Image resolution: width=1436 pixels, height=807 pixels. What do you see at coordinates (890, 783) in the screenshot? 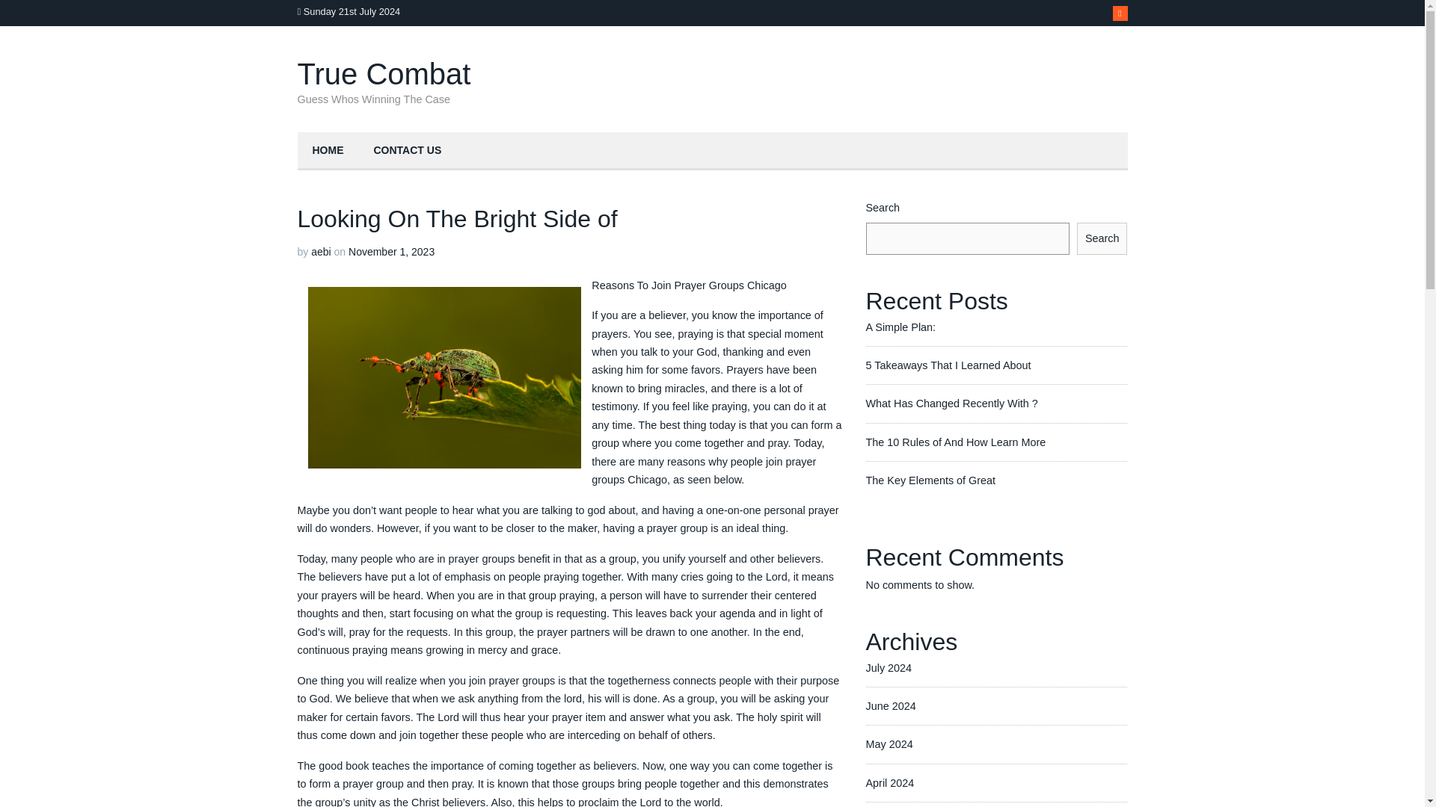
I see `April 2024` at bounding box center [890, 783].